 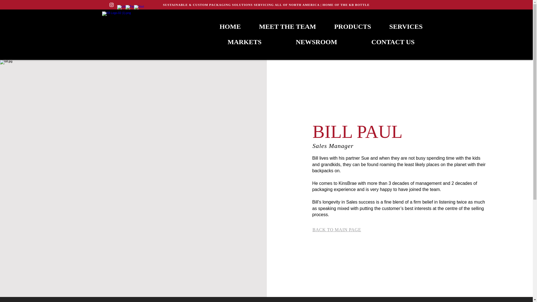 I want to click on BACK TO MAIN PAGE, so click(x=337, y=230).